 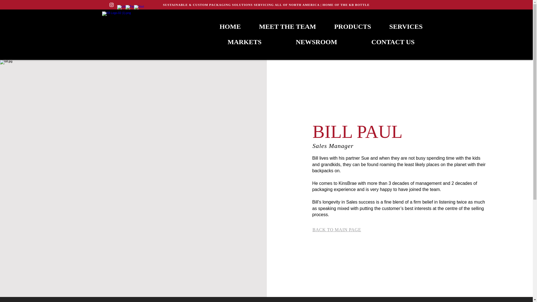 I want to click on BACK TO MAIN PAGE, so click(x=337, y=230).